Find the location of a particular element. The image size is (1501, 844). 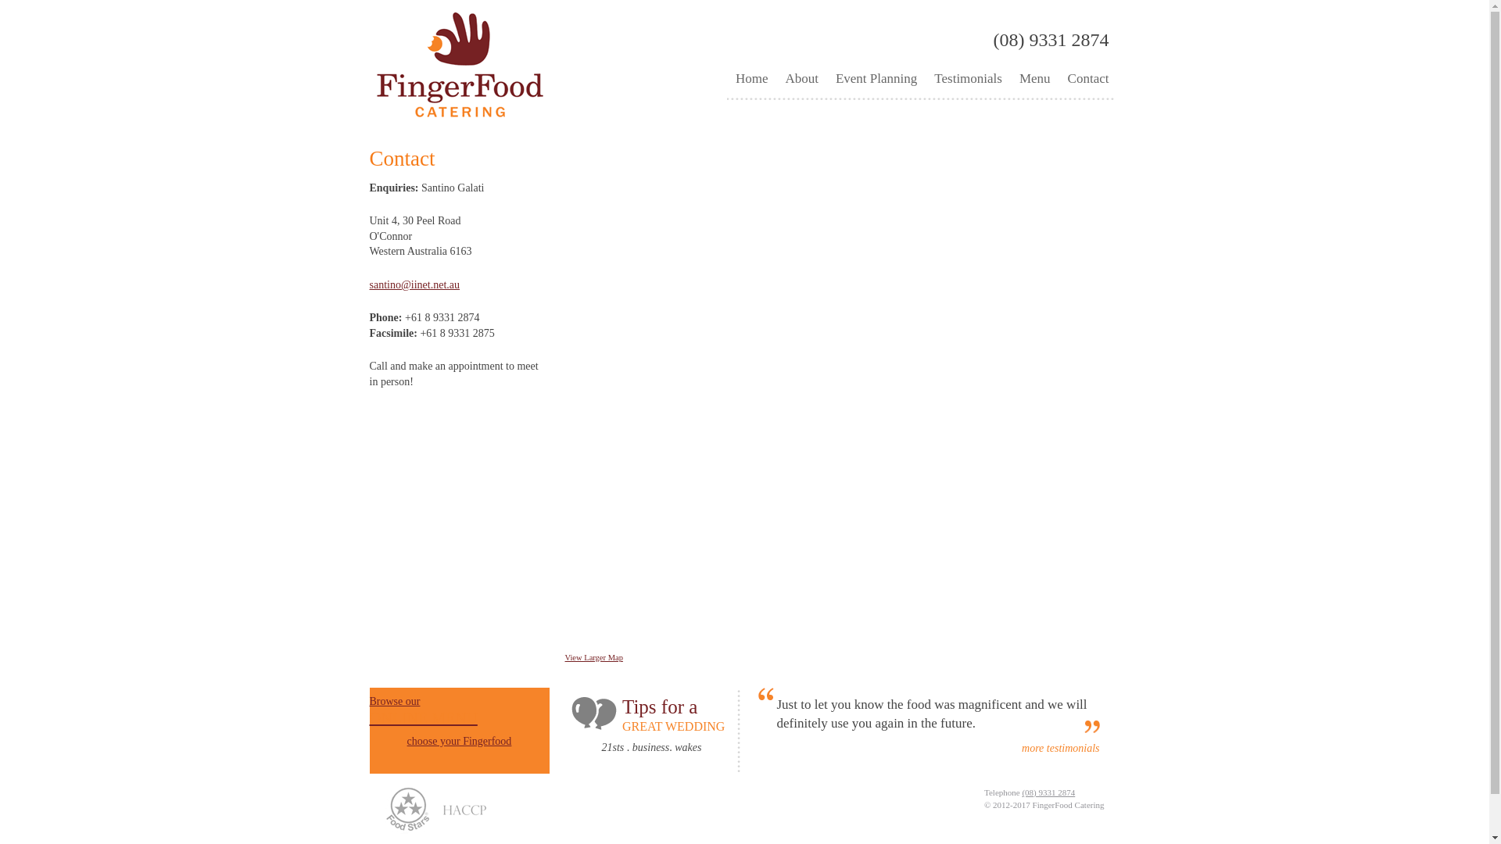

(08) 9331 2874 is located at coordinates (1048, 792).